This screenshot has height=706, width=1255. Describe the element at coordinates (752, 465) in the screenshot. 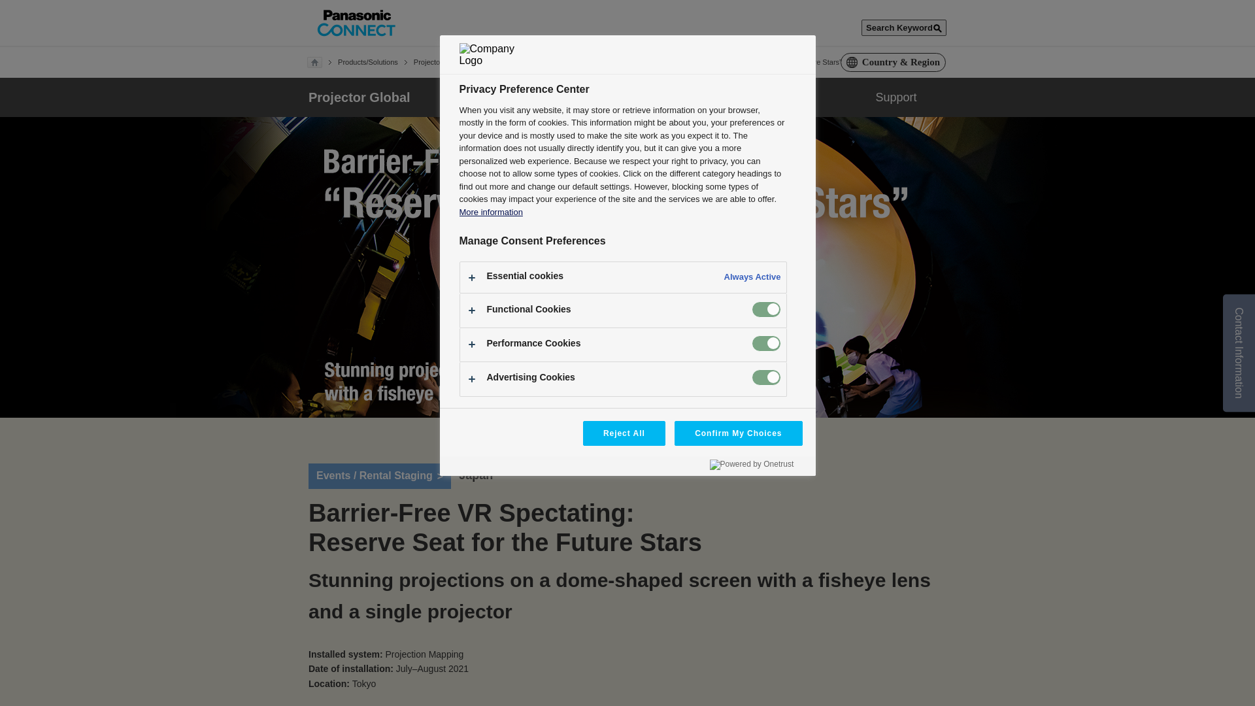

I see `Powered by OneTrust Opens in a new Tab` at that location.